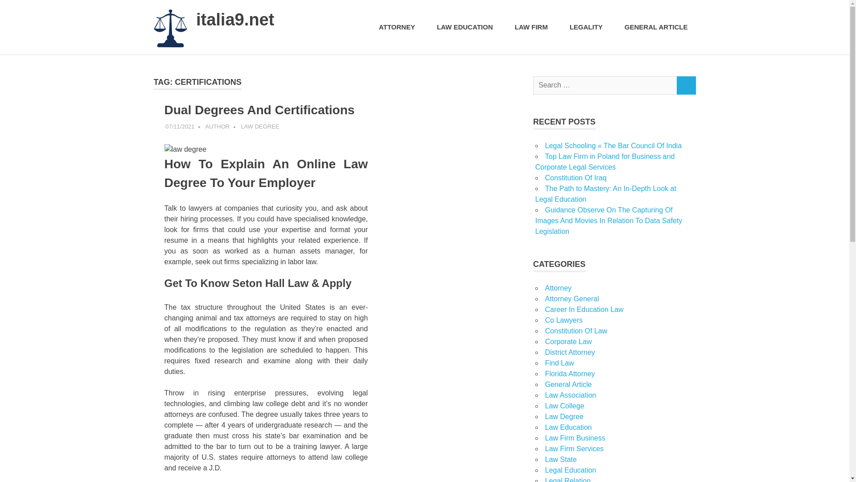  What do you see at coordinates (534, 27) in the screenshot?
I see `LAW FIRM` at bounding box center [534, 27].